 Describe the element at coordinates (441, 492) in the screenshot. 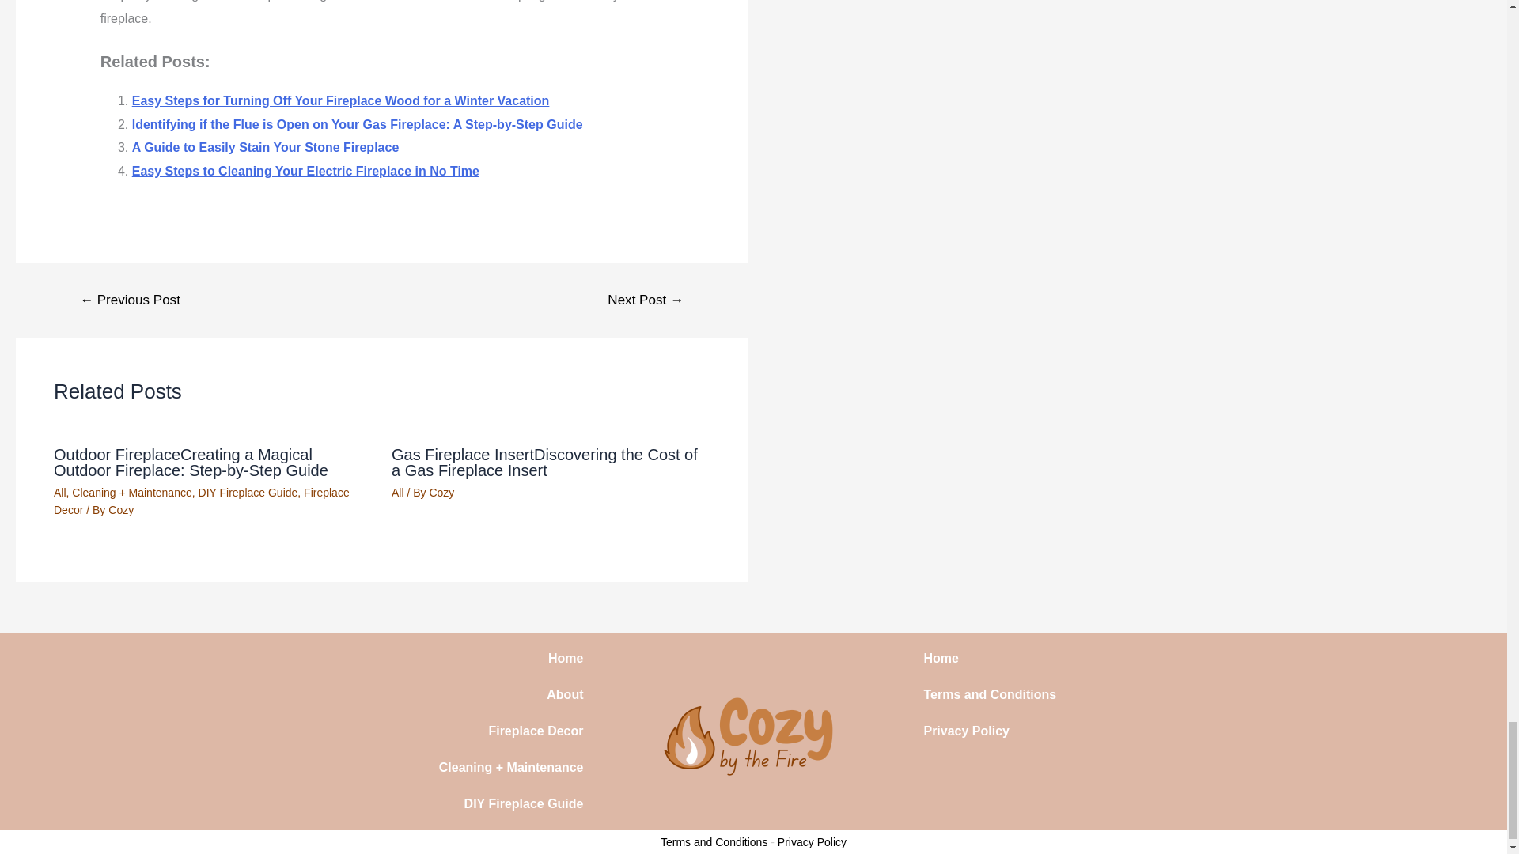

I see `Cozy` at that location.